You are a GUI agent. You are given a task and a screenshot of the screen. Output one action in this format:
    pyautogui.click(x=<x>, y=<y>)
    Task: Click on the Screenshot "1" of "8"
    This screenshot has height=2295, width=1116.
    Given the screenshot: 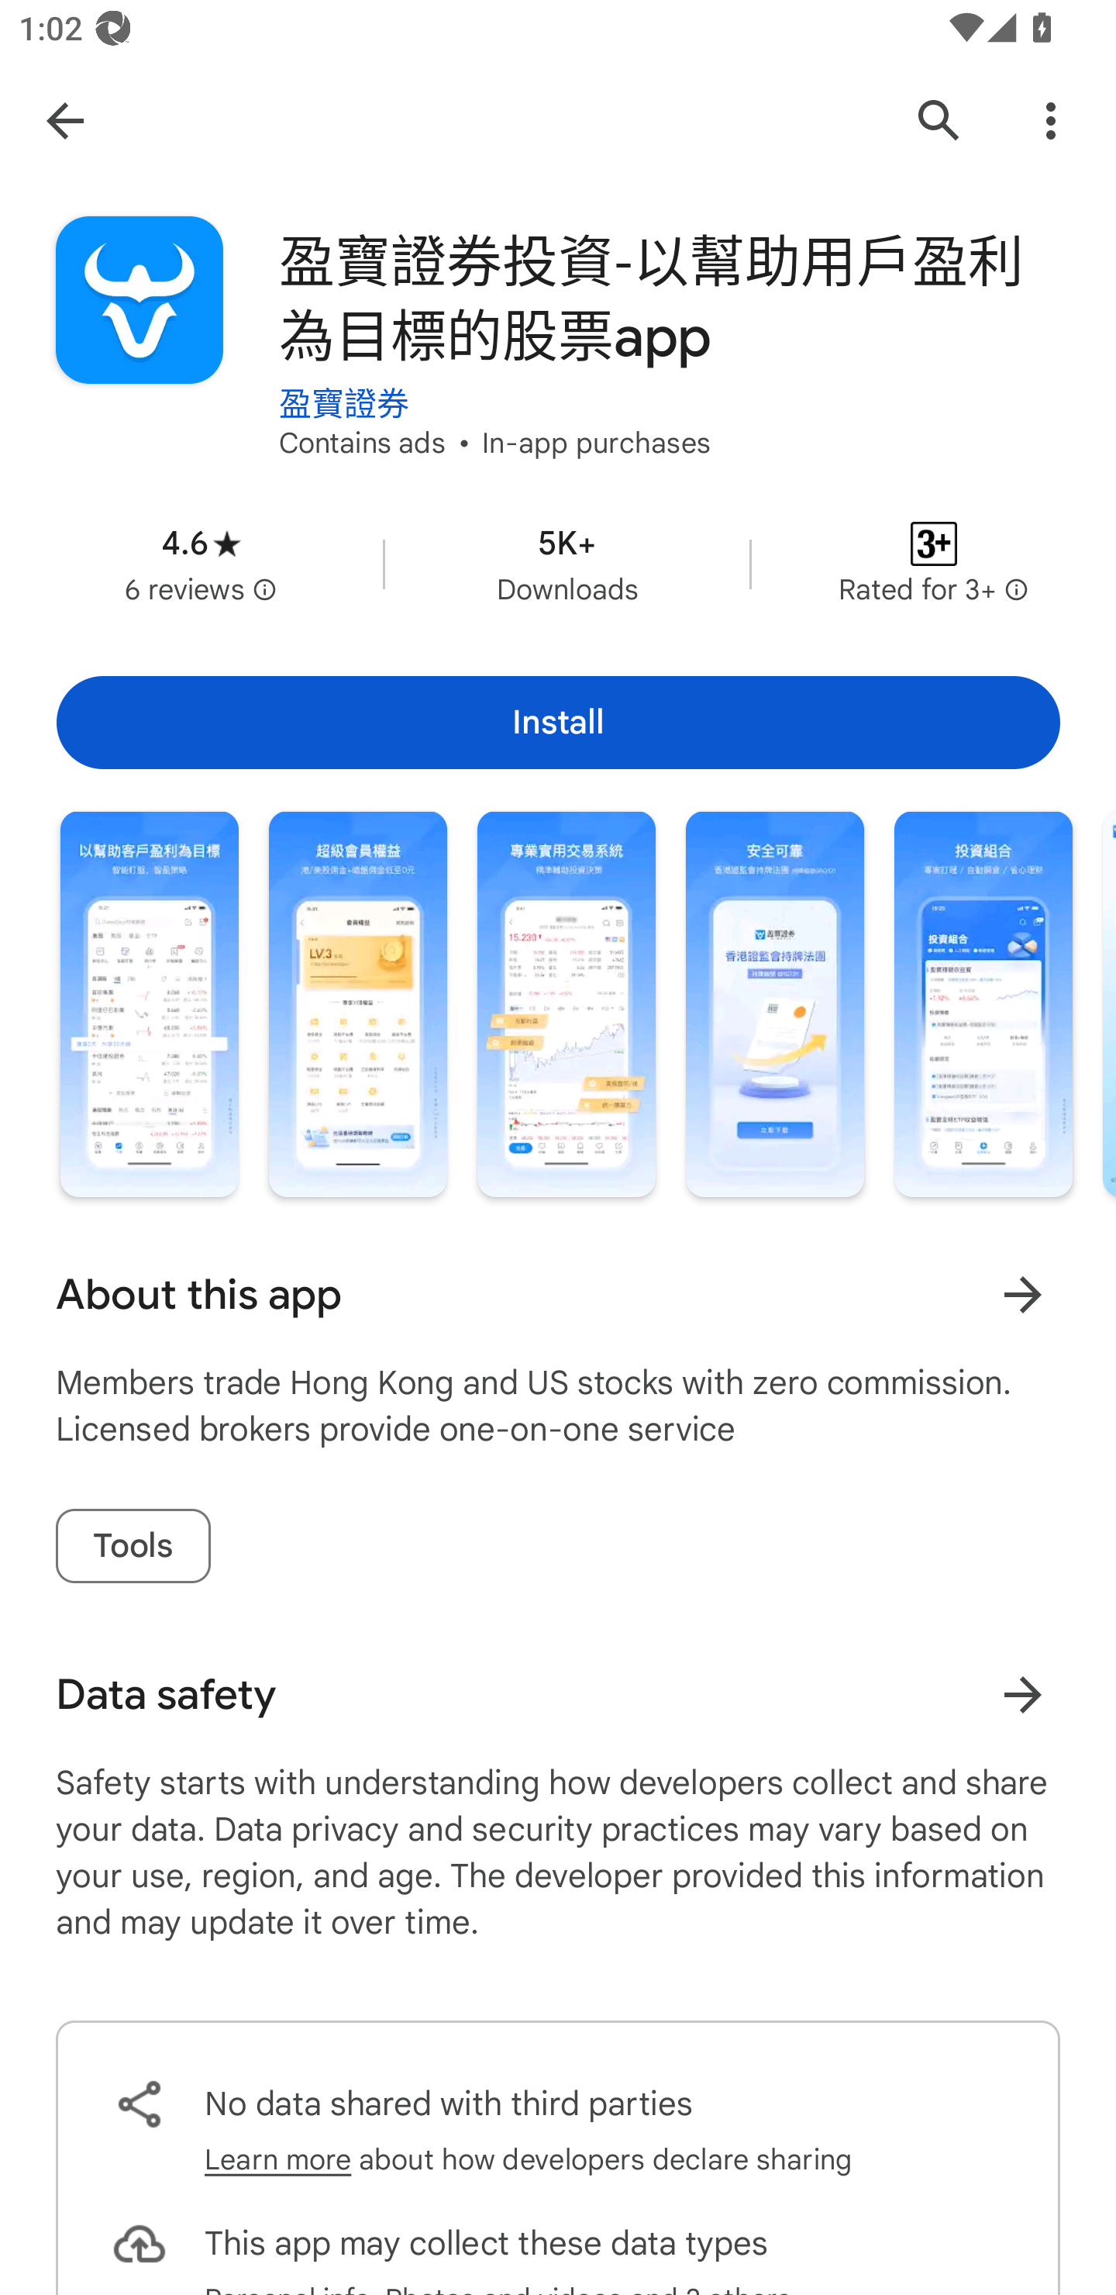 What is the action you would take?
    pyautogui.click(x=149, y=1003)
    